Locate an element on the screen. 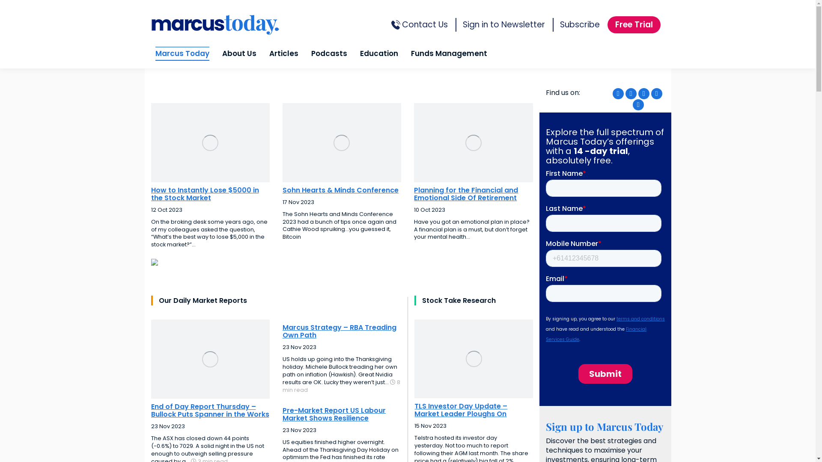 This screenshot has width=822, height=462. Funds Management is located at coordinates (449, 54).